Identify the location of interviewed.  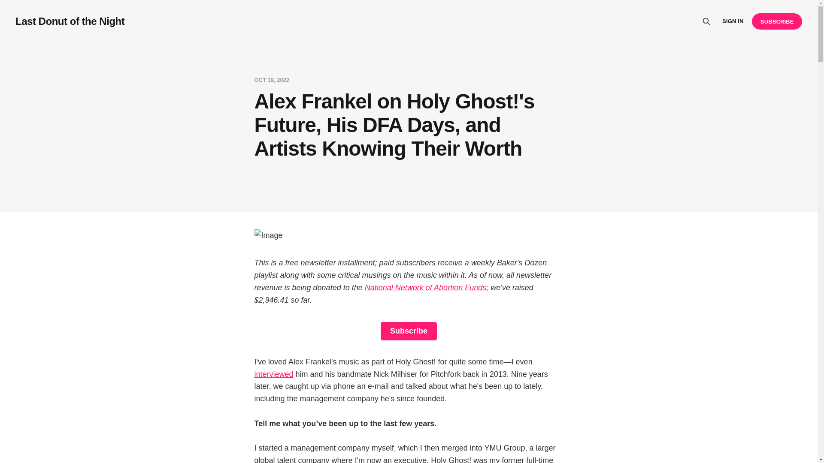
(273, 374).